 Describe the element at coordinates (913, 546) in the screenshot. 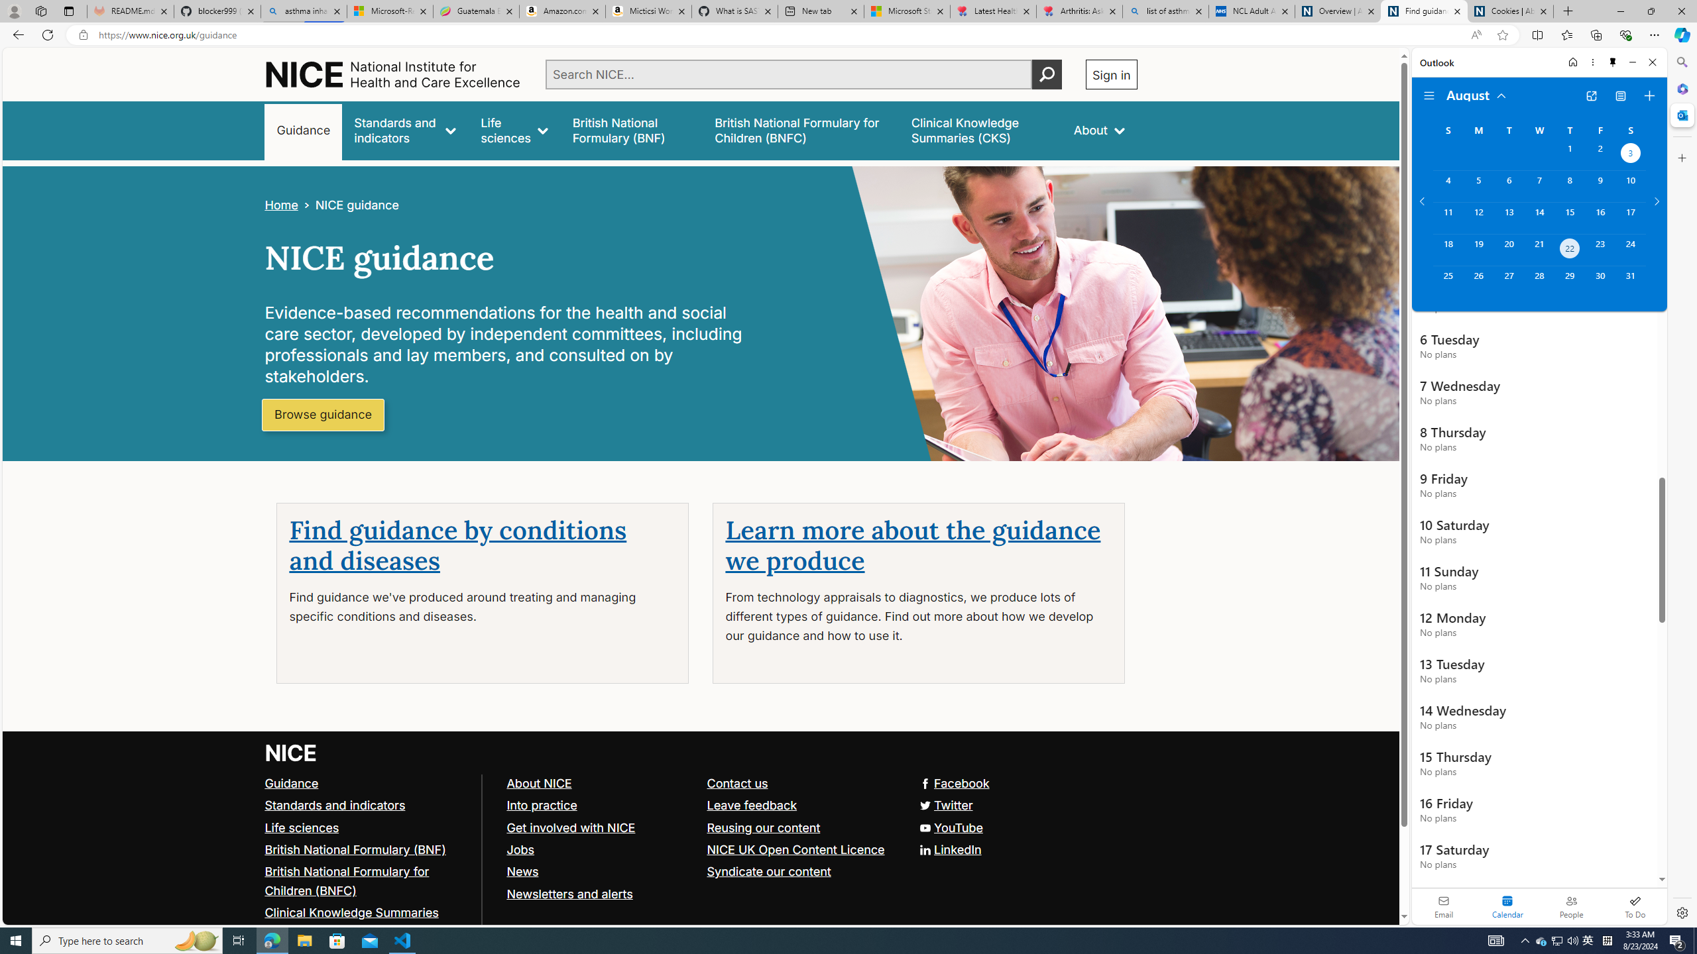

I see `Learn more about the guidance we produce` at that location.